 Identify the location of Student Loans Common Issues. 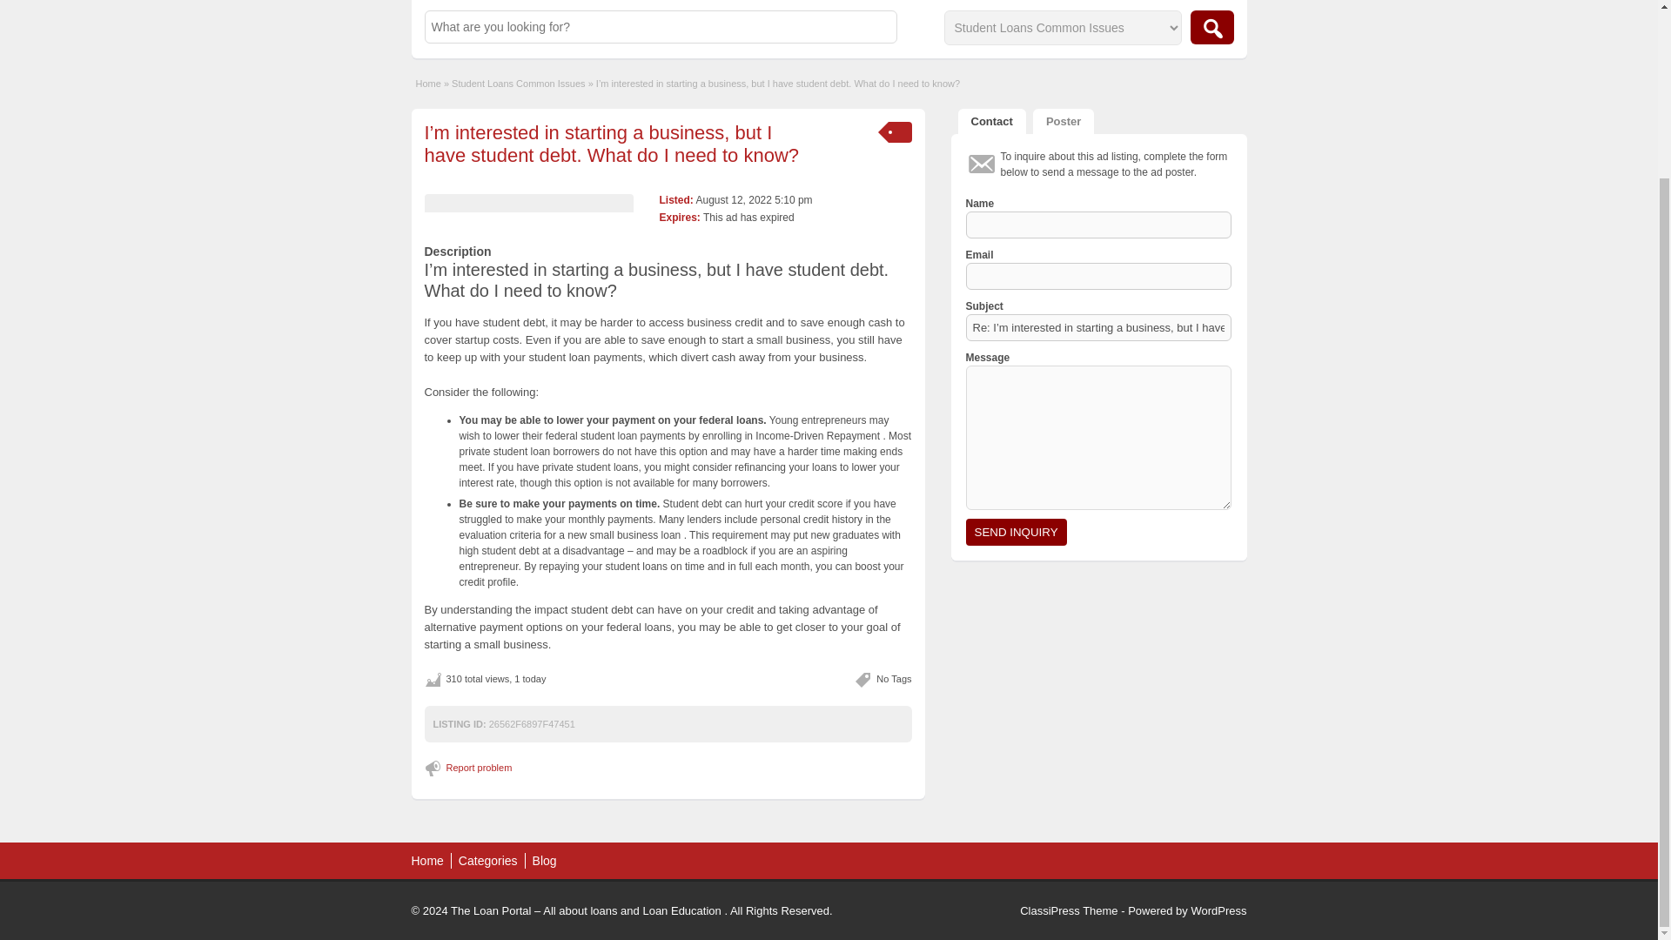
(518, 83).